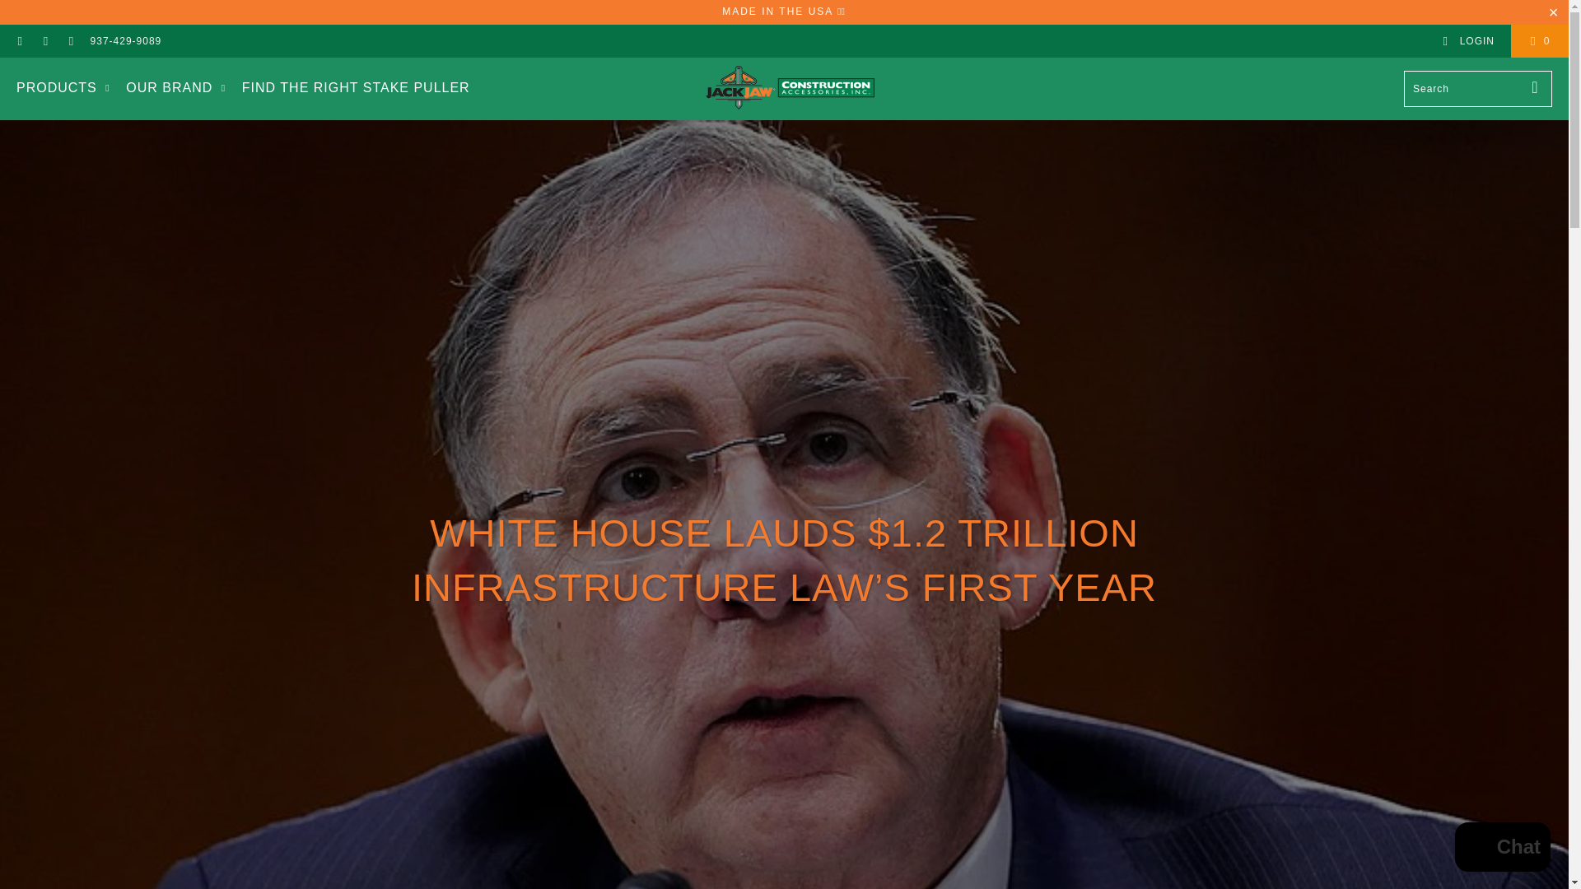 The image size is (1581, 889). Describe the element at coordinates (70, 41) in the screenshot. I see `Construction Accessories Inc. on Instagram` at that location.